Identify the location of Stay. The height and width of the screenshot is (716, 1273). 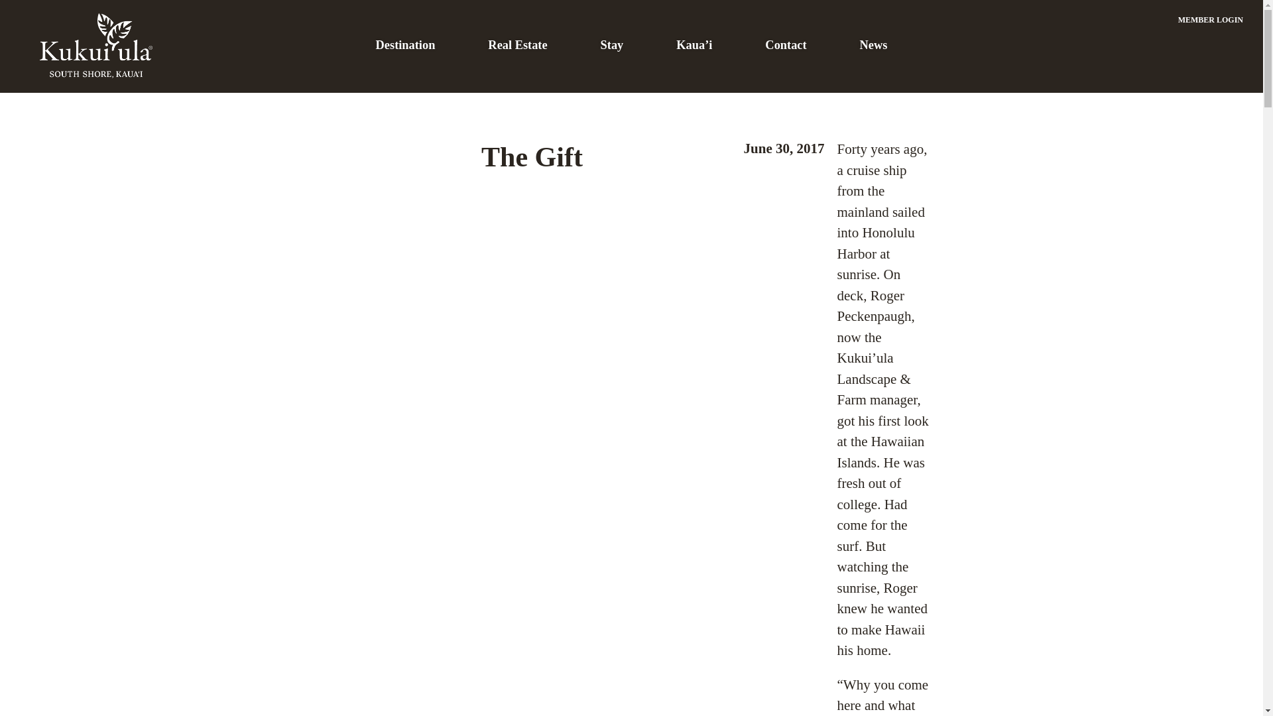
(612, 46).